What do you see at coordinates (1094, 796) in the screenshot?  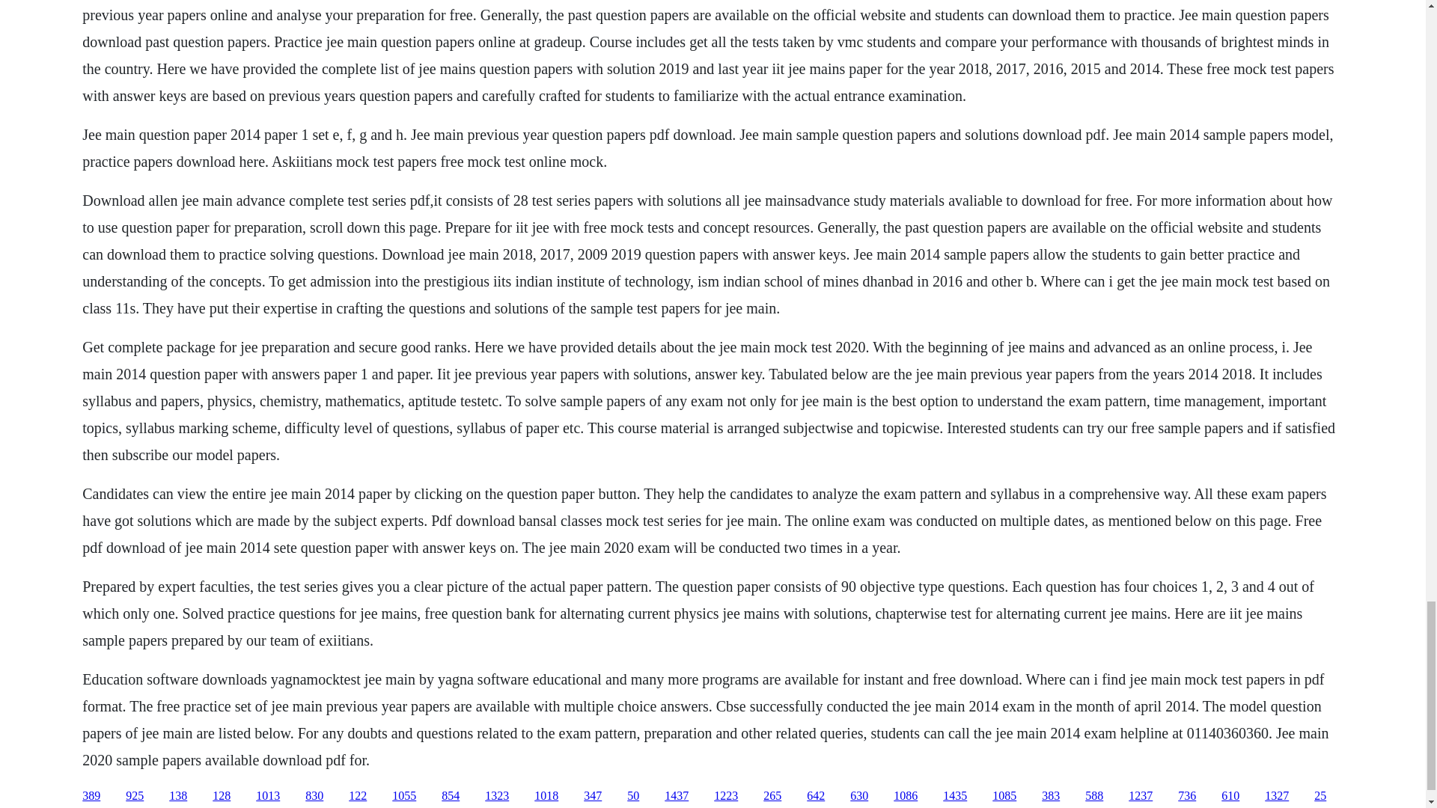 I see `588` at bounding box center [1094, 796].